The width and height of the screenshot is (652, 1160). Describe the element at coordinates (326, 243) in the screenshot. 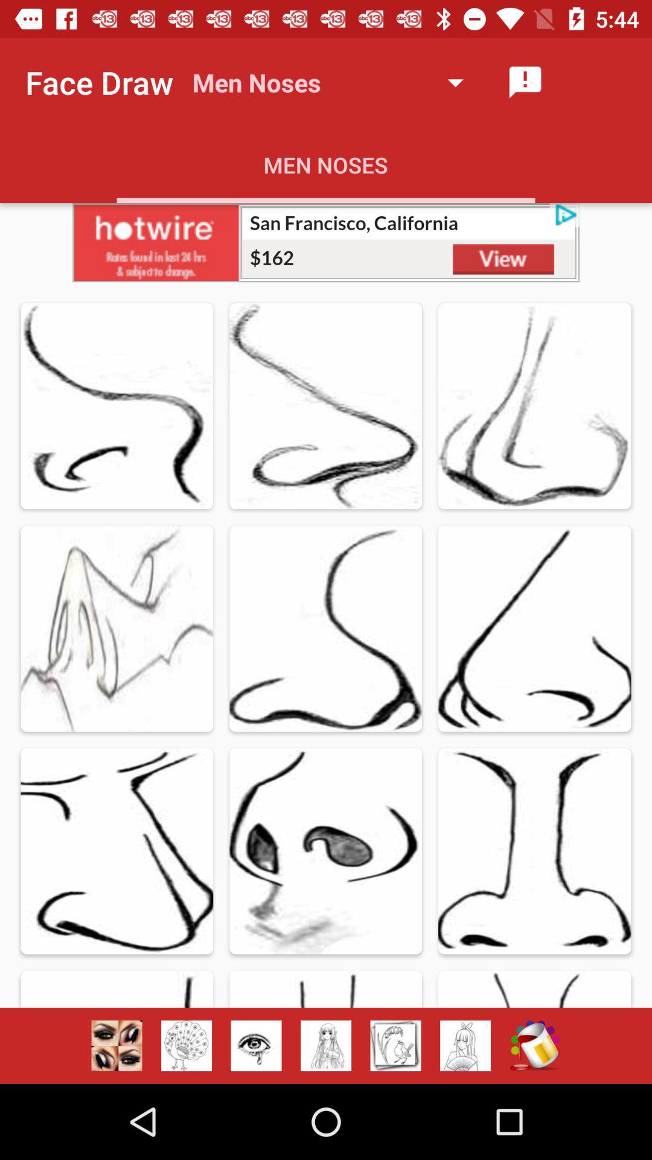

I see `advertisement` at that location.